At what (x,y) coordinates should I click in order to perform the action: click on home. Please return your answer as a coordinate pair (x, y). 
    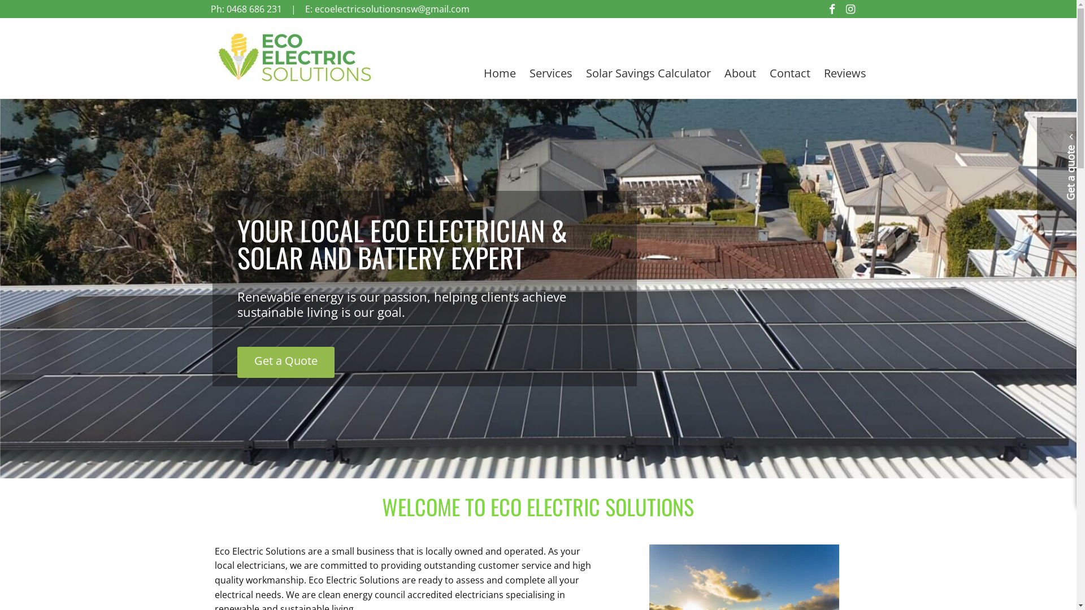
    Looking at the image, I should click on (295, 81).